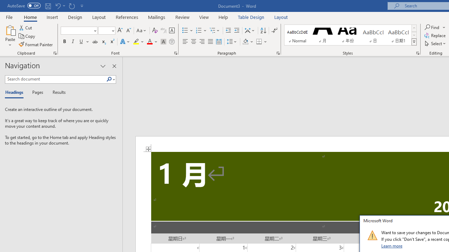 The width and height of the screenshot is (449, 252). What do you see at coordinates (163, 31) in the screenshot?
I see `Phonetic Guide...` at bounding box center [163, 31].